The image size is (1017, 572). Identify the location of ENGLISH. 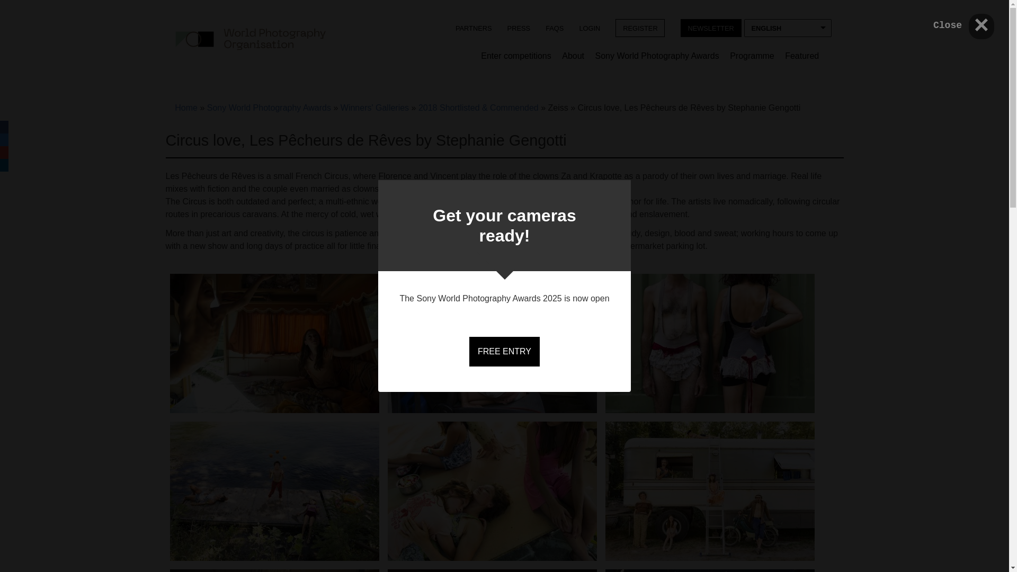
(787, 28).